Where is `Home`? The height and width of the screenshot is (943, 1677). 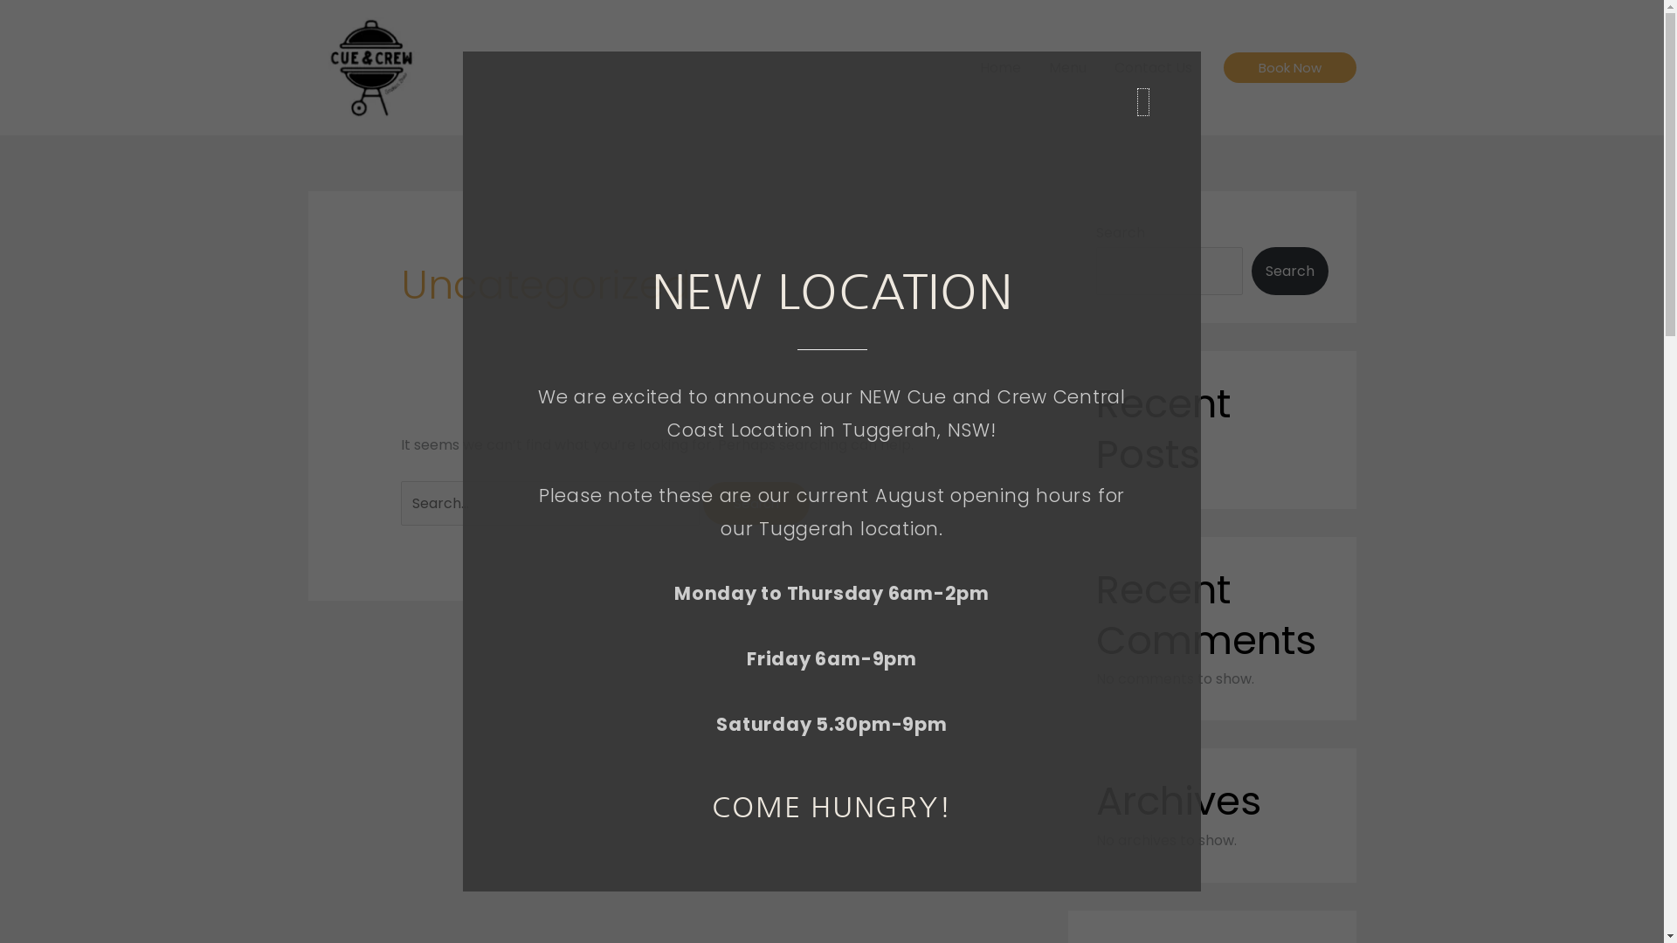 Home is located at coordinates (1001, 68).